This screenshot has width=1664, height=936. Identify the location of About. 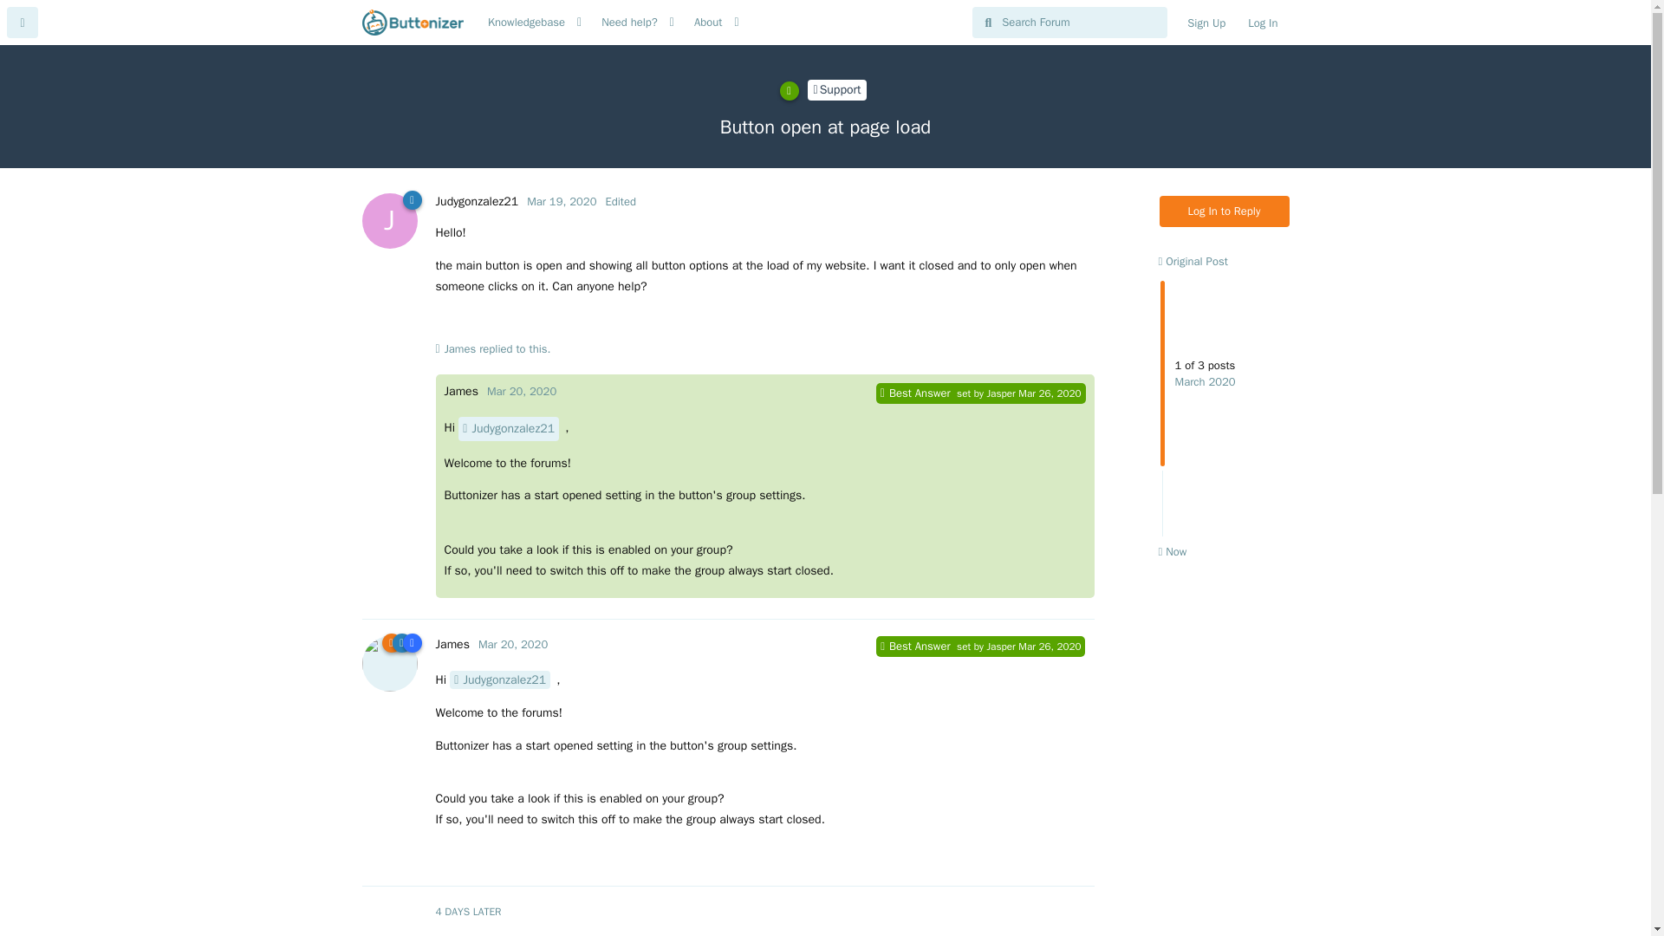
(476, 201).